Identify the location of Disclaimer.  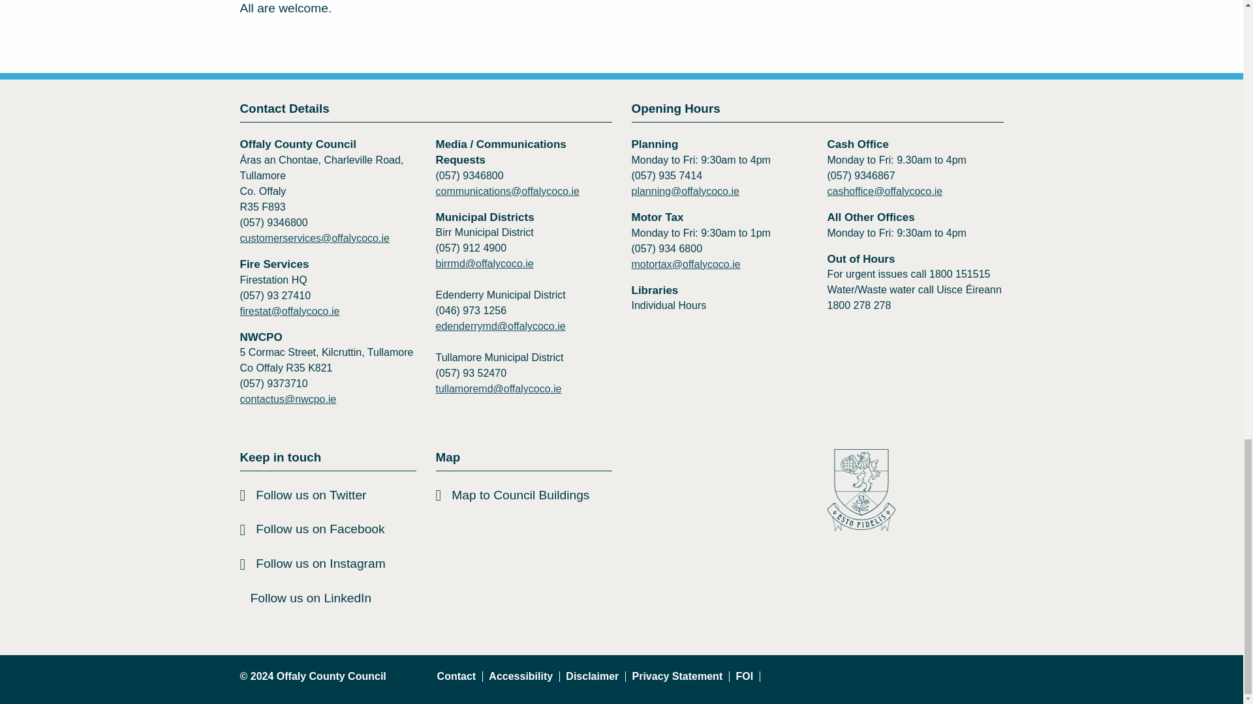
(593, 677).